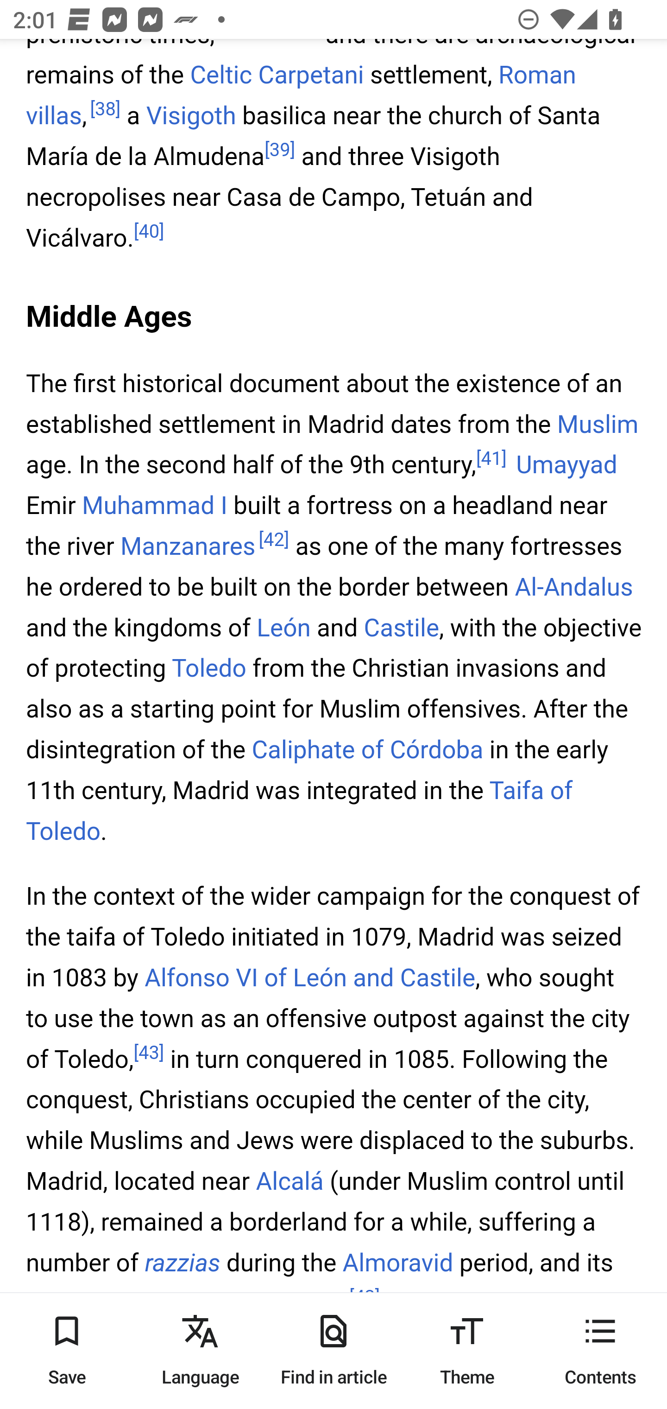 The image size is (667, 1409). What do you see at coordinates (208, 669) in the screenshot?
I see `Toledo` at bounding box center [208, 669].